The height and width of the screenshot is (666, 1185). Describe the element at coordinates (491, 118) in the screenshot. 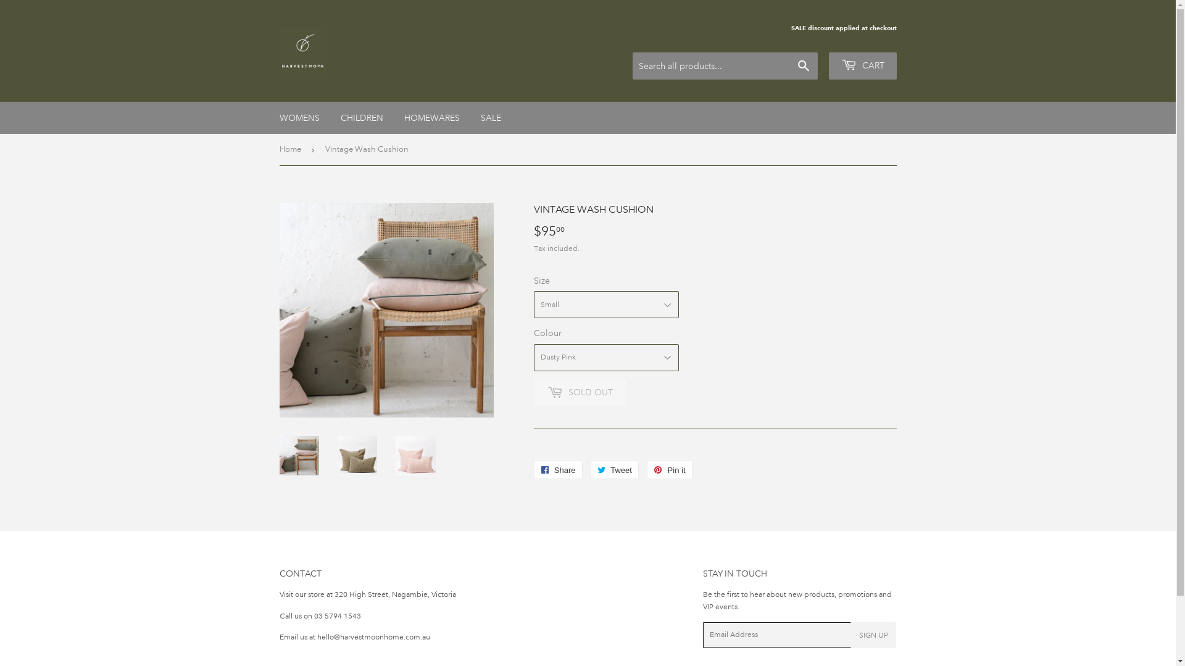

I see `SALE` at that location.